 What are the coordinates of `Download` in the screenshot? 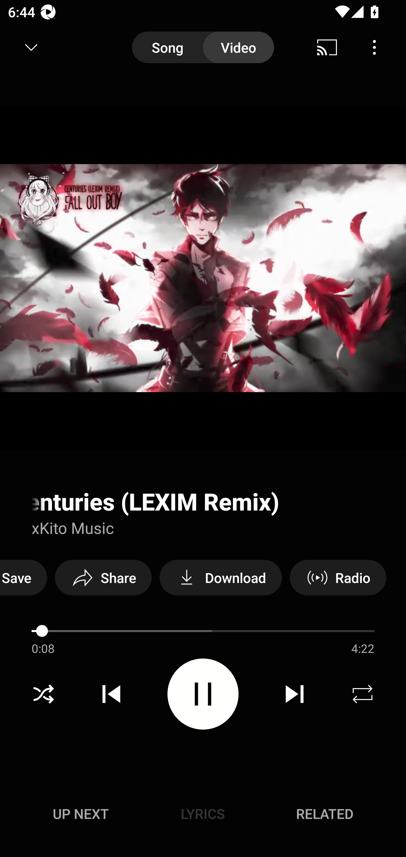 It's located at (220, 577).